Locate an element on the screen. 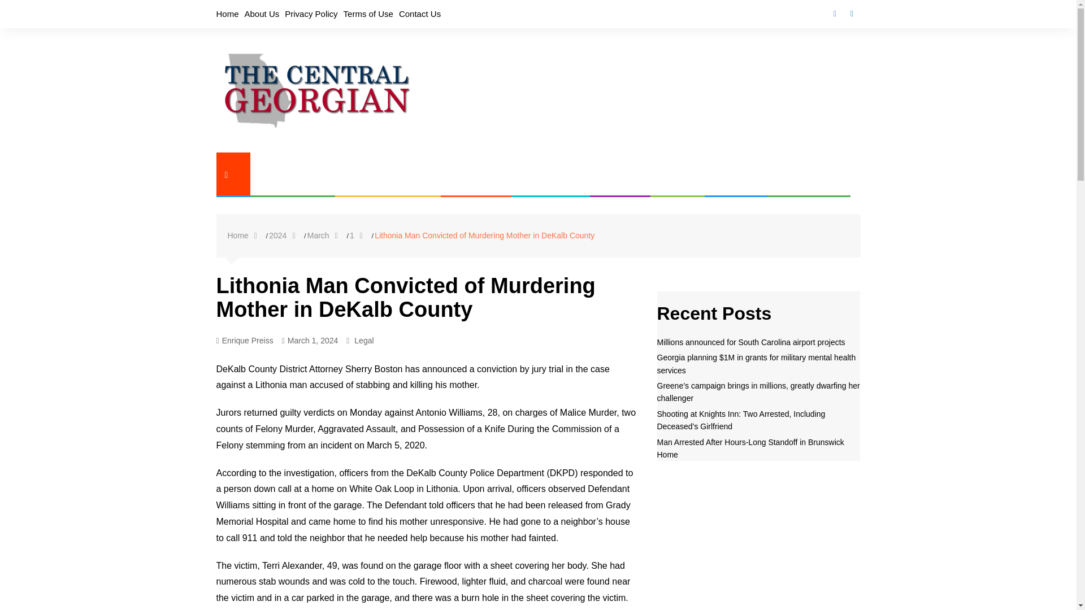  Lithonia Man Convicted of Murdering Mother in DeKalb County is located at coordinates (484, 235).